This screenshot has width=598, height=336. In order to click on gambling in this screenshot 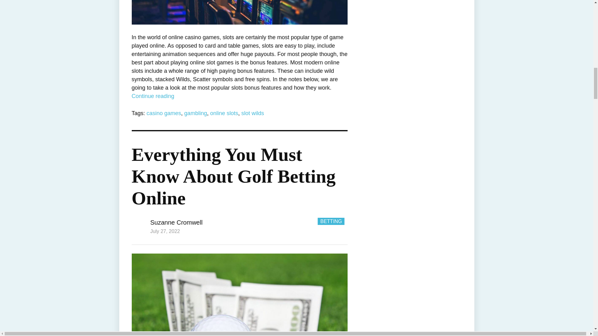, I will do `click(196, 113)`.